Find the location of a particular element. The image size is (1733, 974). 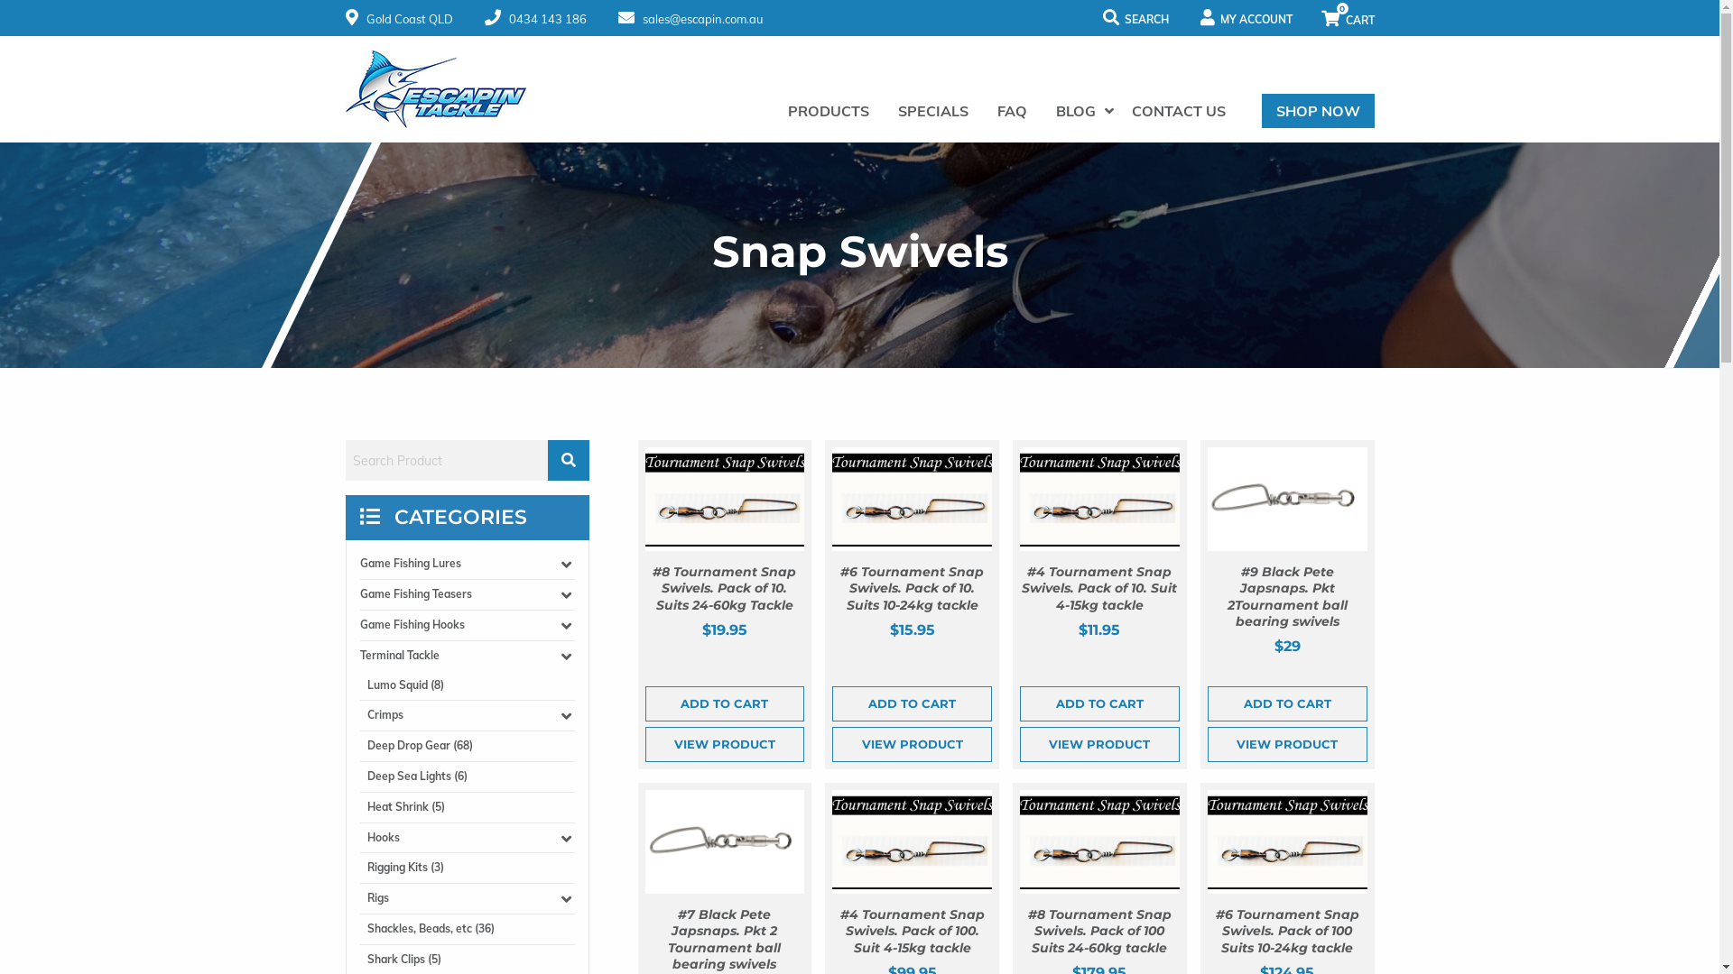

#8 Tournament Snap Swivels. Pack of 10. Suits 24-60kg Tackle is located at coordinates (724, 588).